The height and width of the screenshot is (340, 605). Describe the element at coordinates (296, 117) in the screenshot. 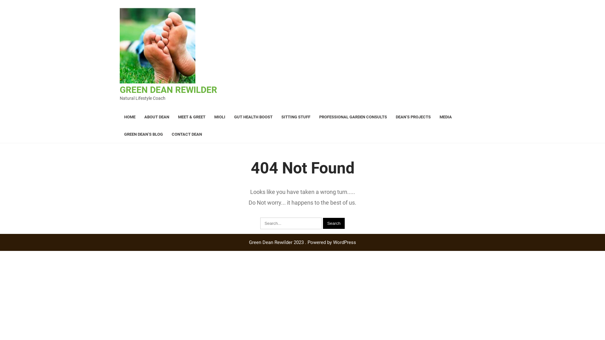

I see `SITTING STUFF` at that location.